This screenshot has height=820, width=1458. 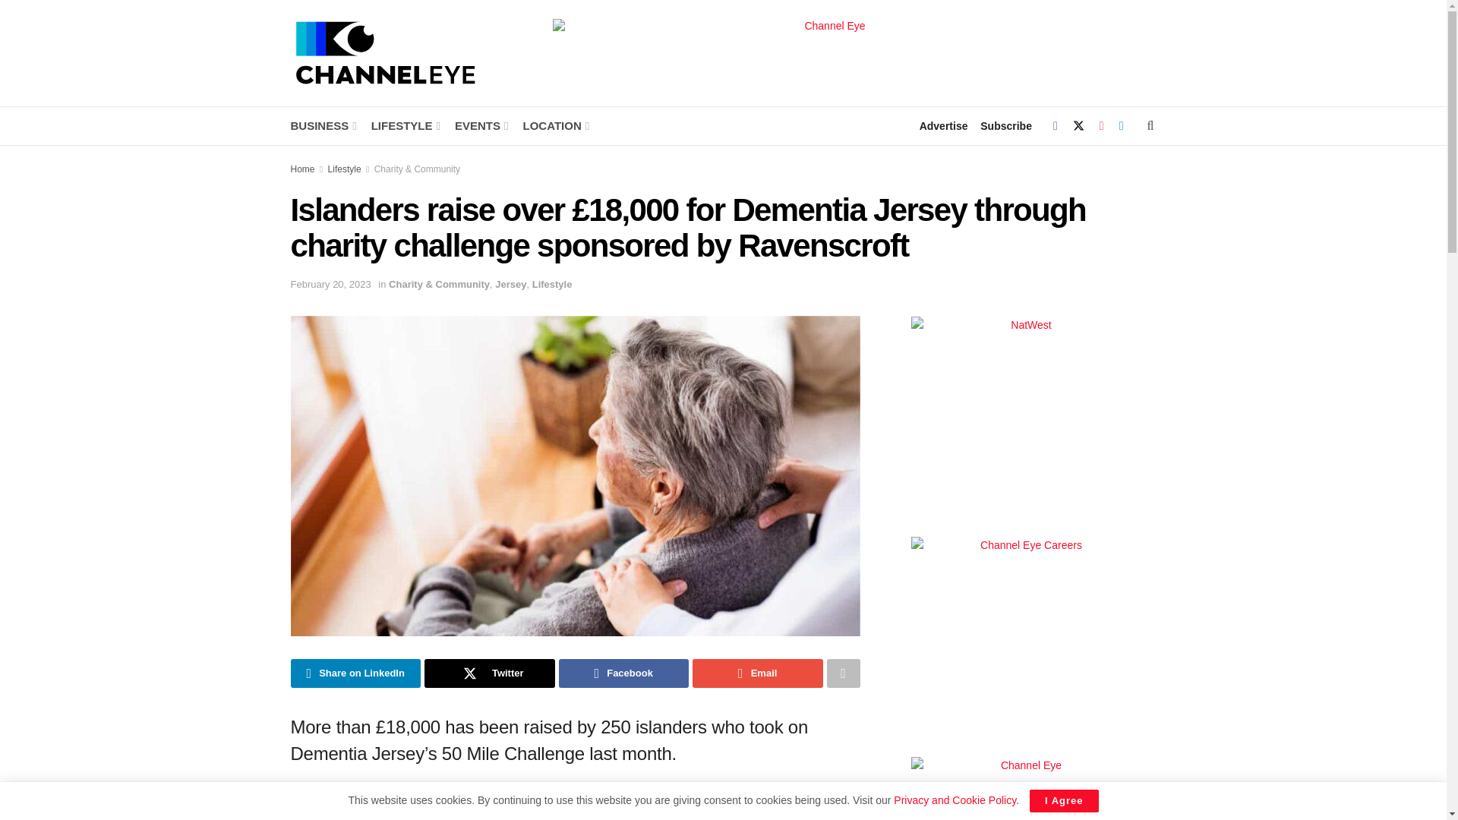 What do you see at coordinates (480, 126) in the screenshot?
I see `EVENTS` at bounding box center [480, 126].